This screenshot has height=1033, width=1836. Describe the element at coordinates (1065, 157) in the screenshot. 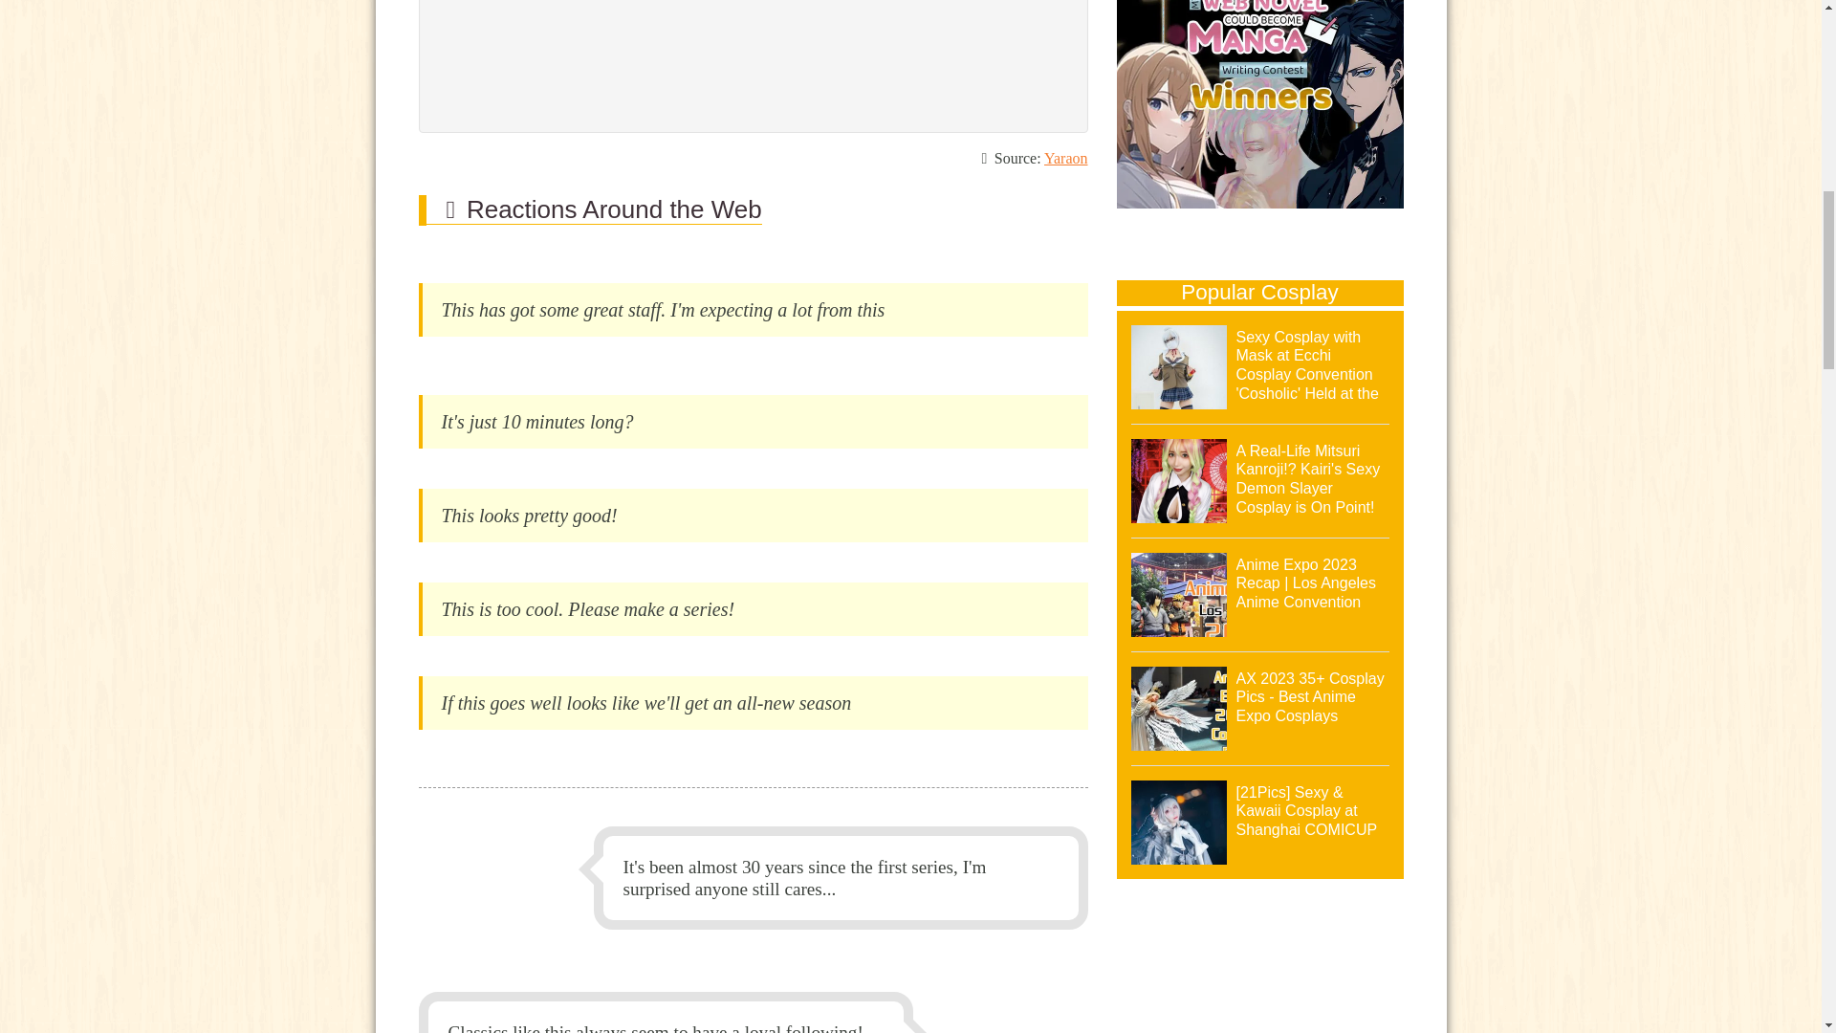

I see `Yaraon` at that location.